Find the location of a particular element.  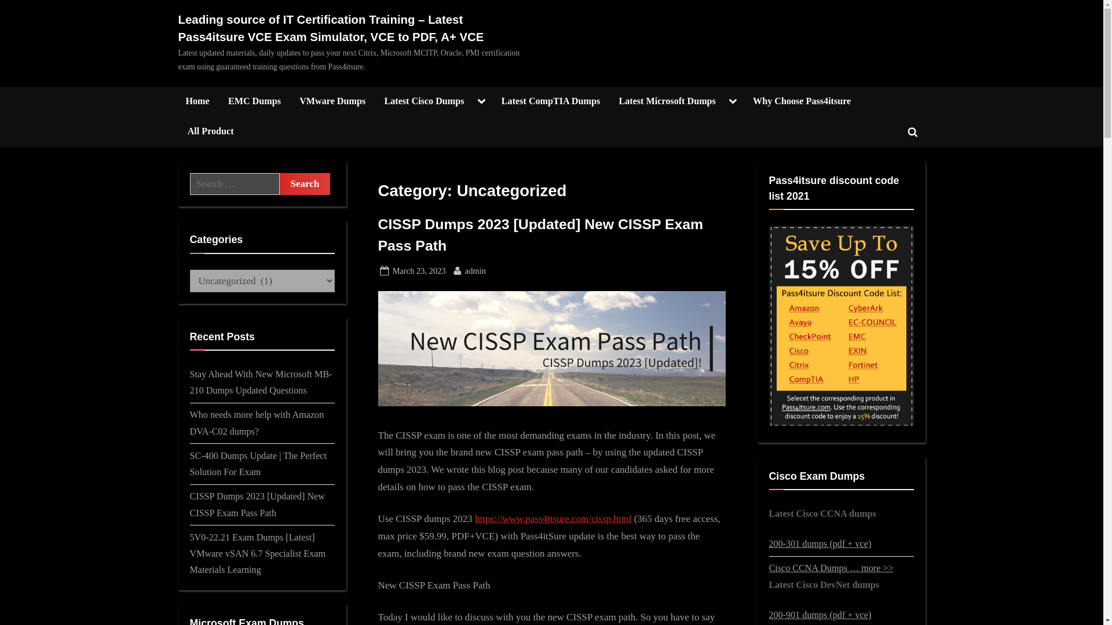

Home is located at coordinates (197, 102).